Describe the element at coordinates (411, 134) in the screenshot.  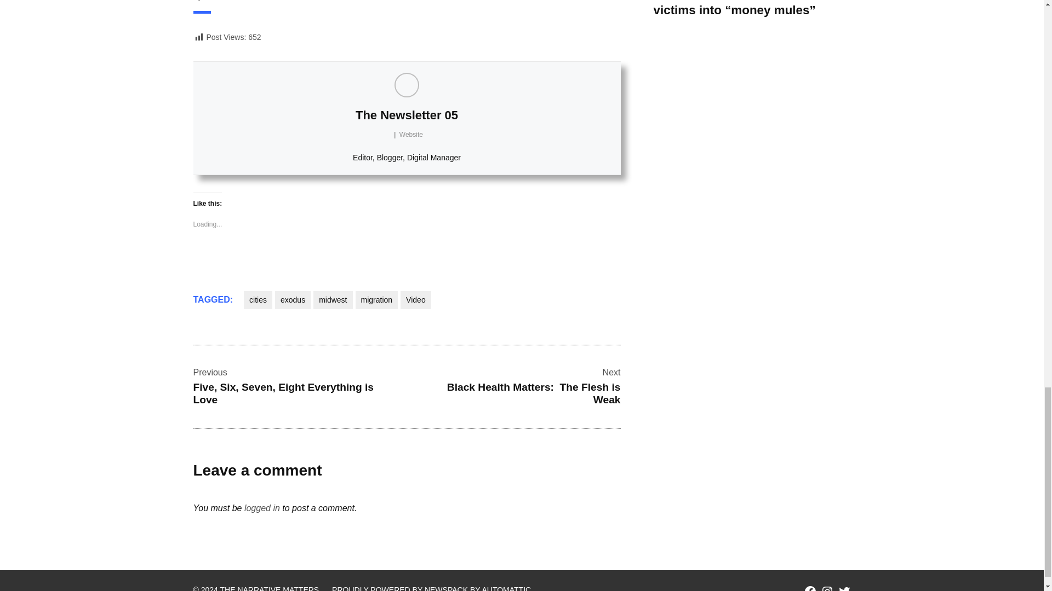
I see `Website` at that location.